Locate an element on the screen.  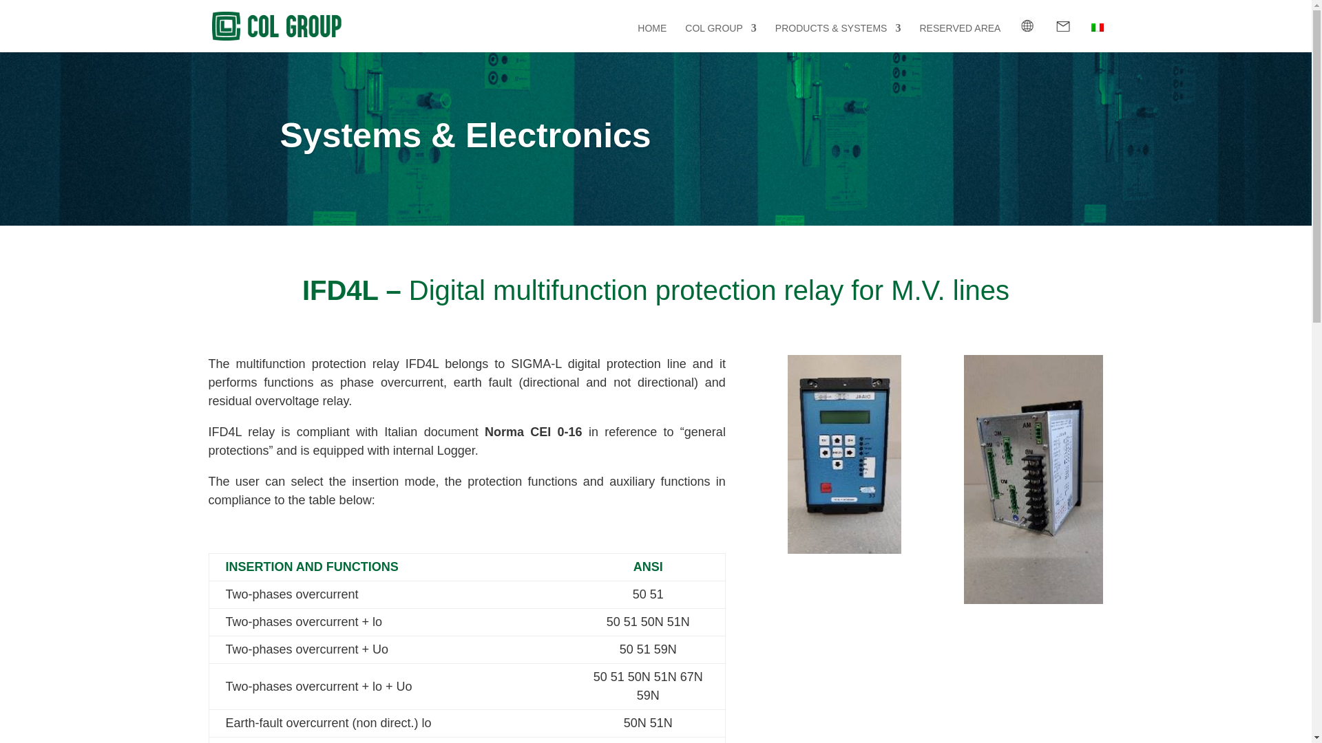
RESERVED AREA is located at coordinates (960, 37).